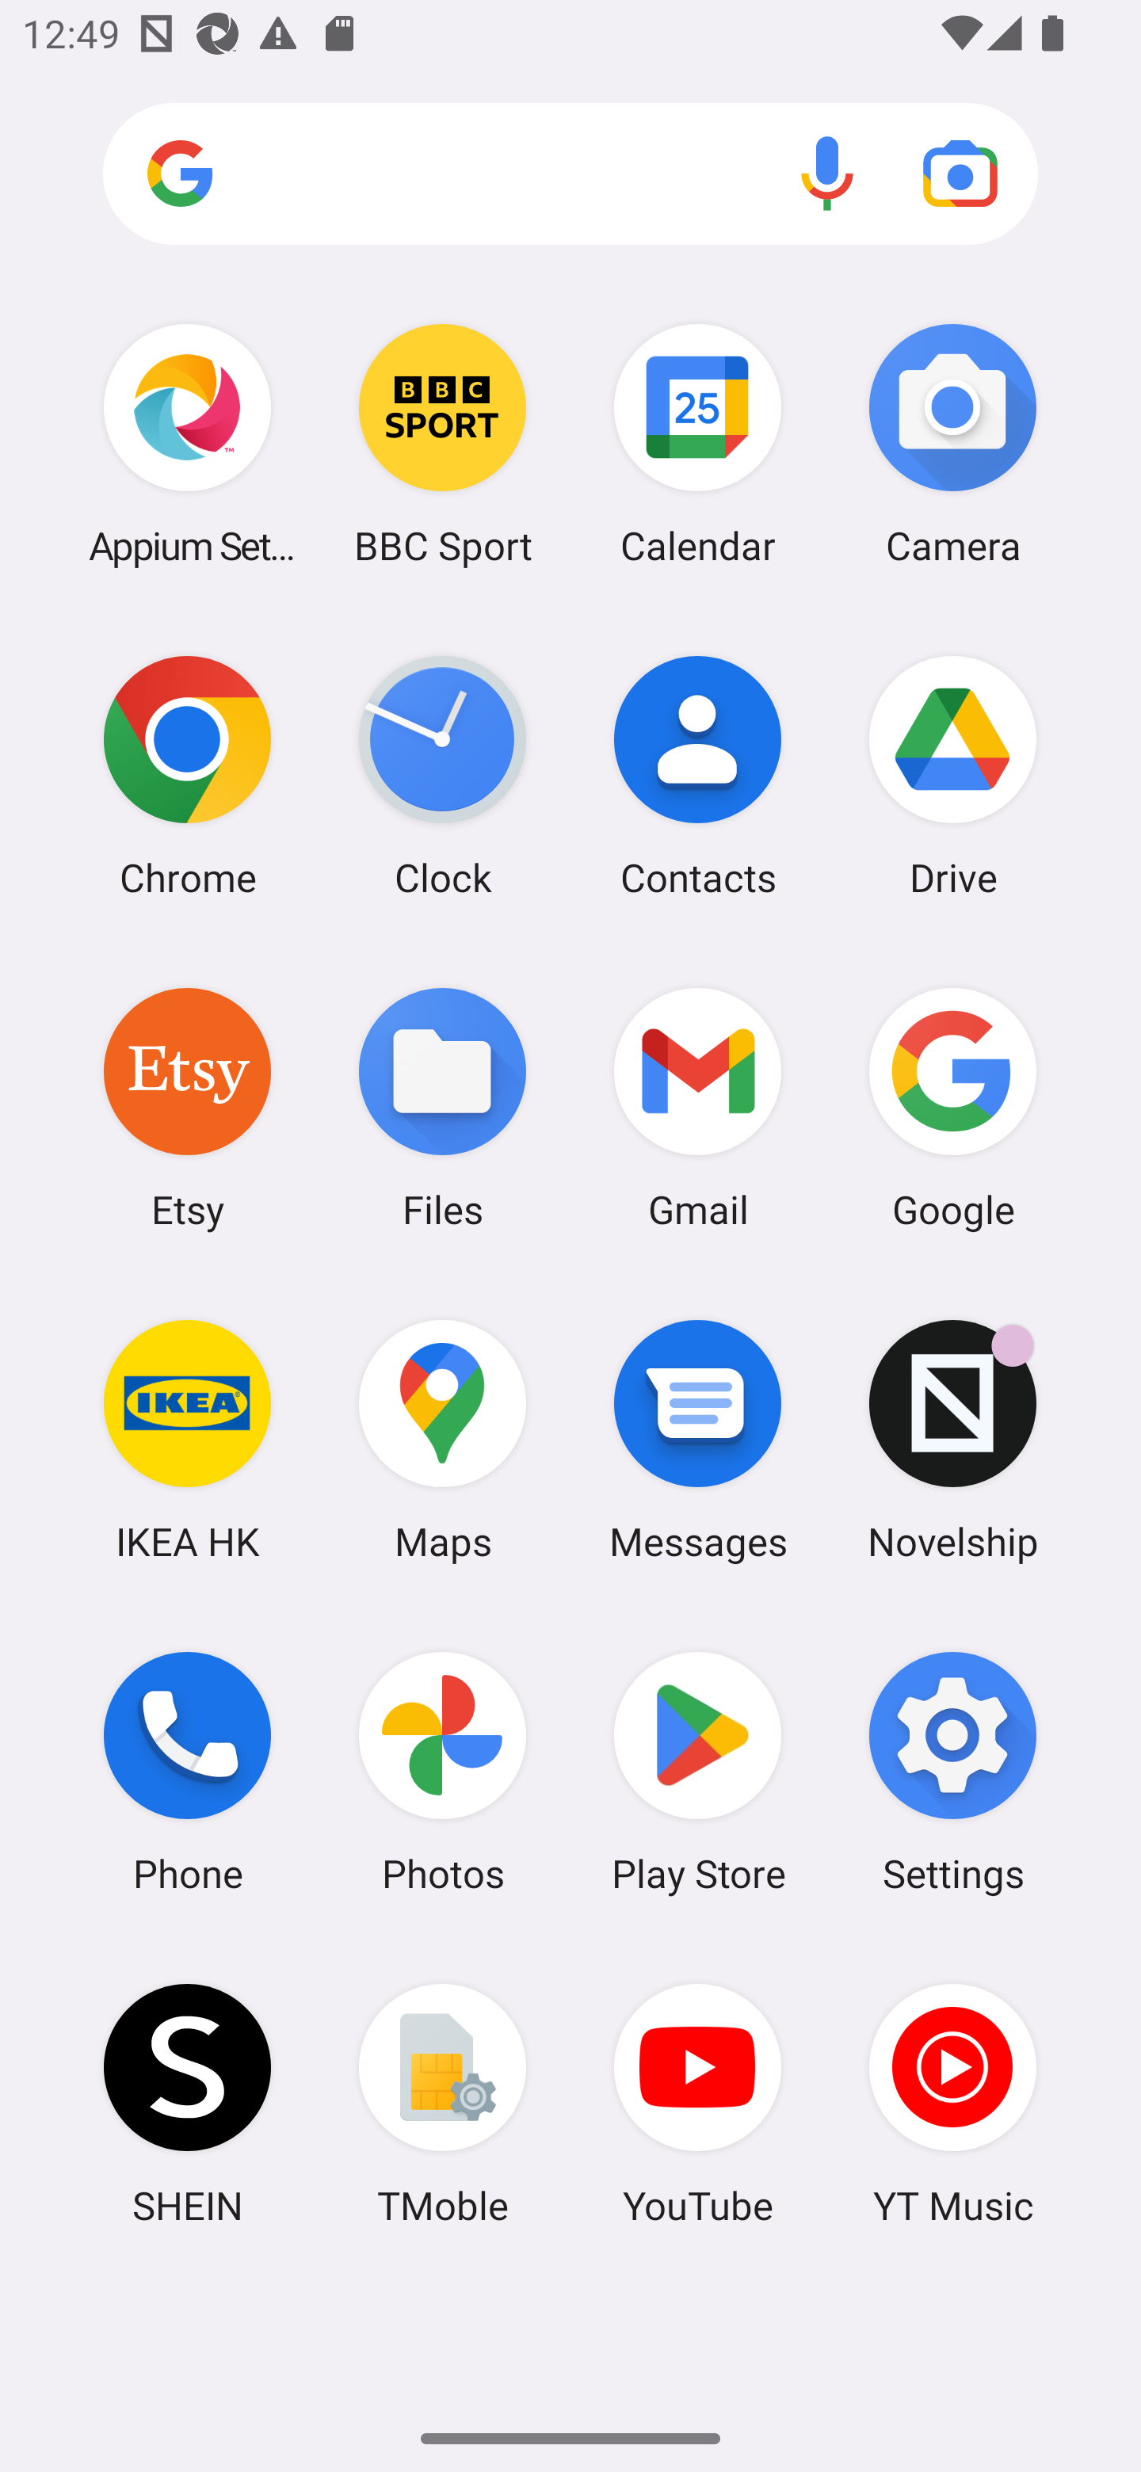 This screenshot has width=1141, height=2472. What do you see at coordinates (442, 1772) in the screenshot?
I see `Photos` at bounding box center [442, 1772].